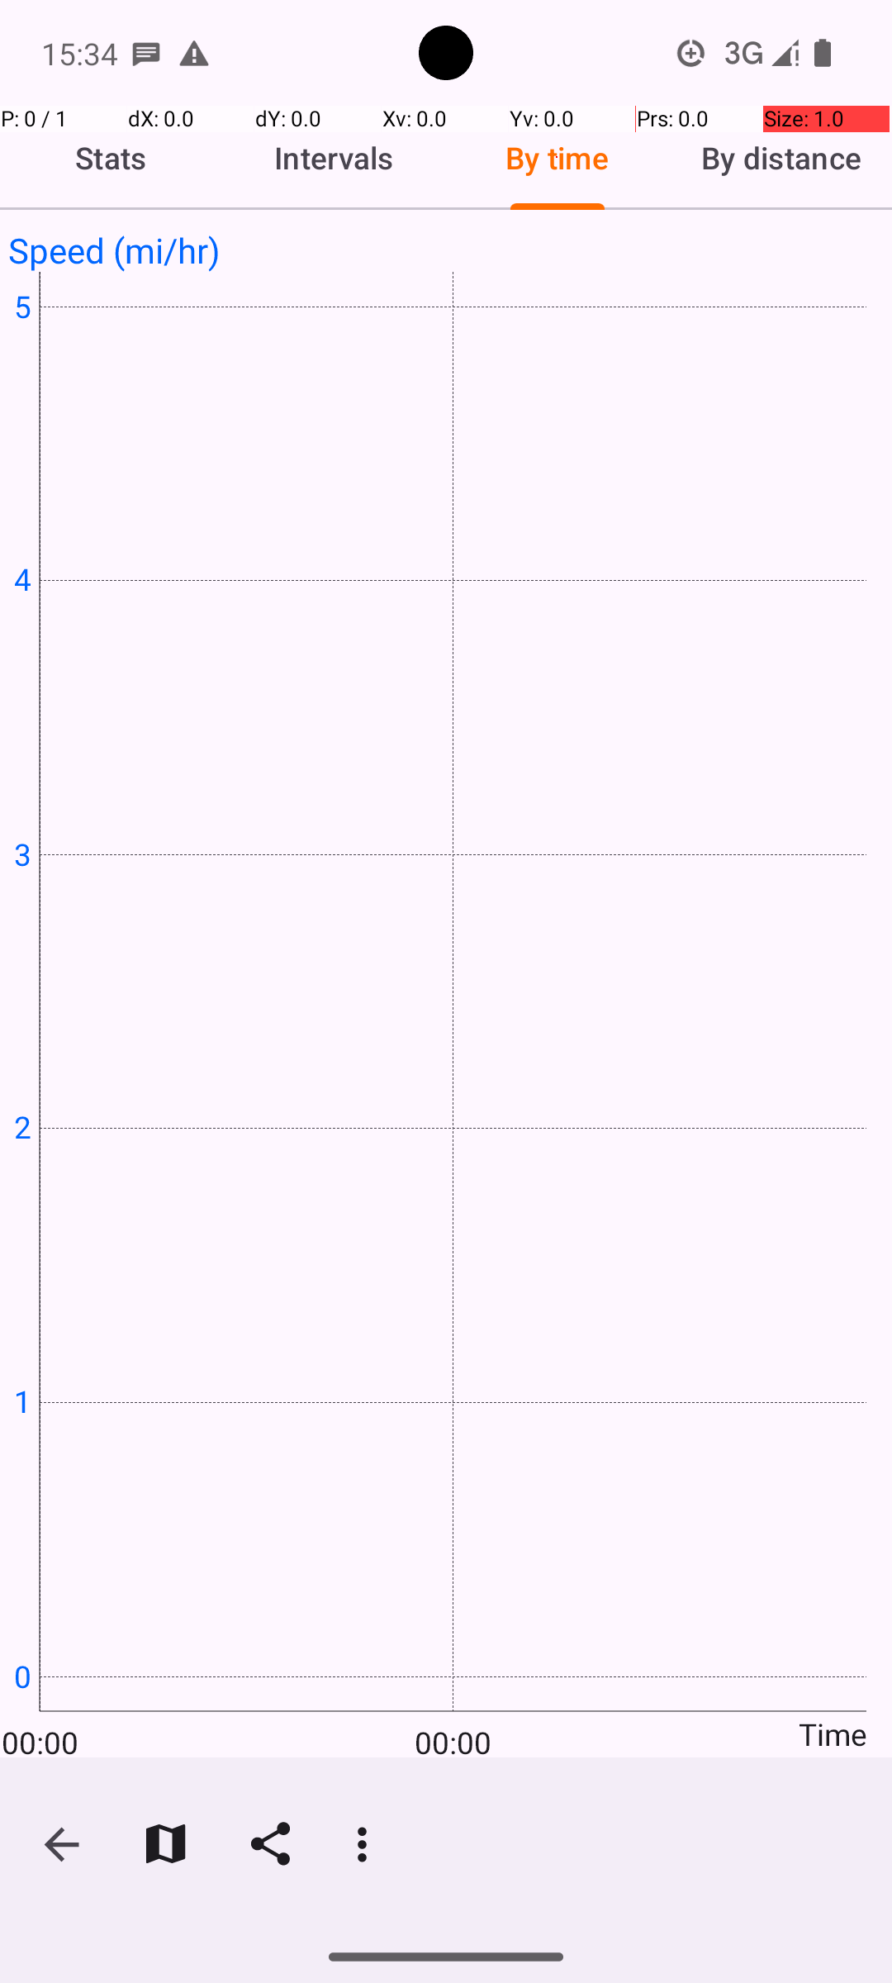 The width and height of the screenshot is (892, 1983). Describe the element at coordinates (780, 158) in the screenshot. I see `By distance` at that location.